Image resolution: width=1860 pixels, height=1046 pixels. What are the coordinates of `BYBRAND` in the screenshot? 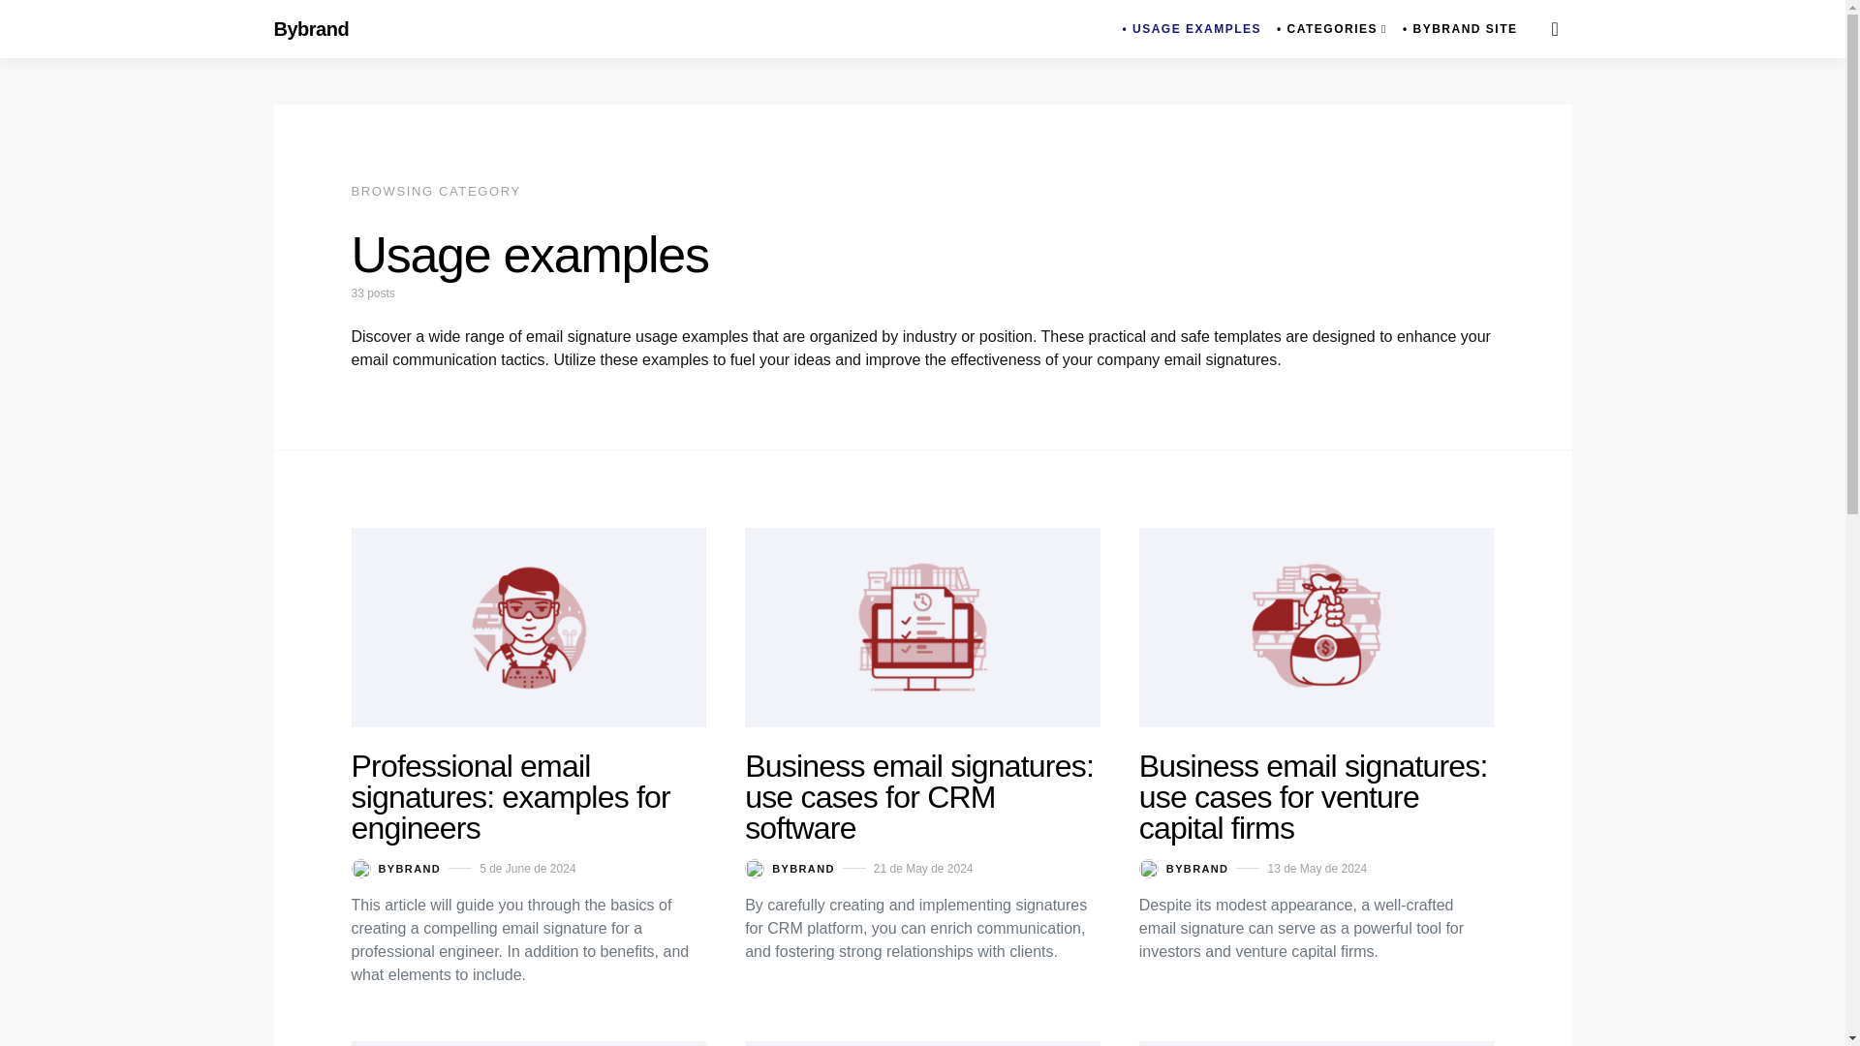 It's located at (790, 868).